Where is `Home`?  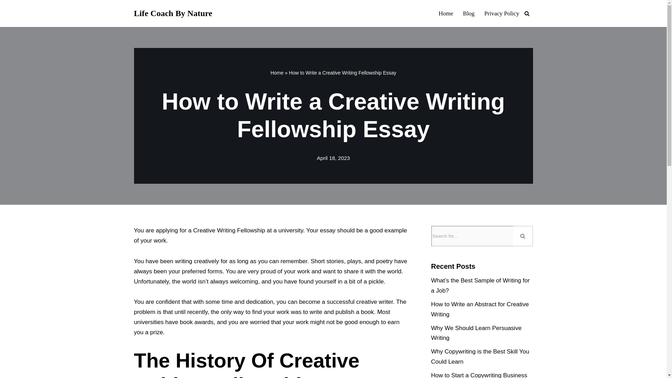 Home is located at coordinates (446, 13).